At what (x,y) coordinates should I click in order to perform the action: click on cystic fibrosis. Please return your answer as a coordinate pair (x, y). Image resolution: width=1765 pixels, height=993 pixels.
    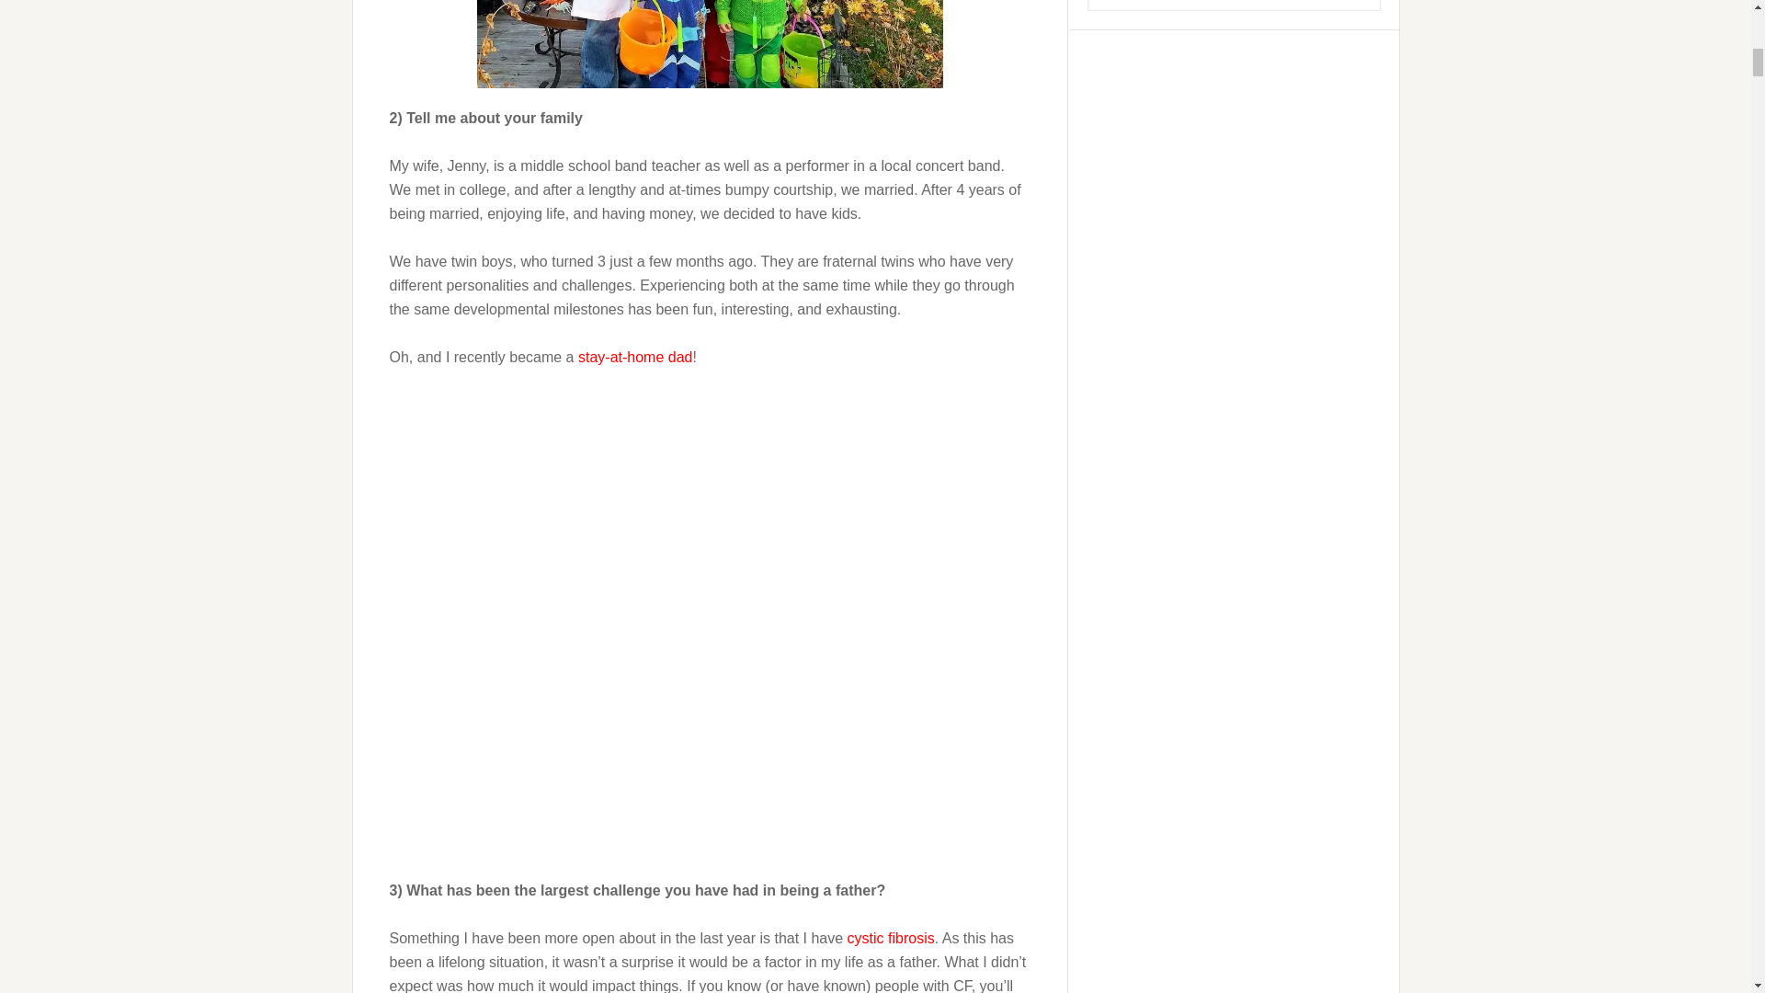
    Looking at the image, I should click on (891, 938).